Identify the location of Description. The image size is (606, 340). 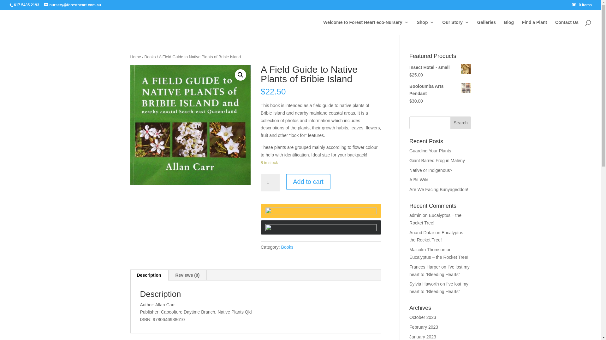
(149, 275).